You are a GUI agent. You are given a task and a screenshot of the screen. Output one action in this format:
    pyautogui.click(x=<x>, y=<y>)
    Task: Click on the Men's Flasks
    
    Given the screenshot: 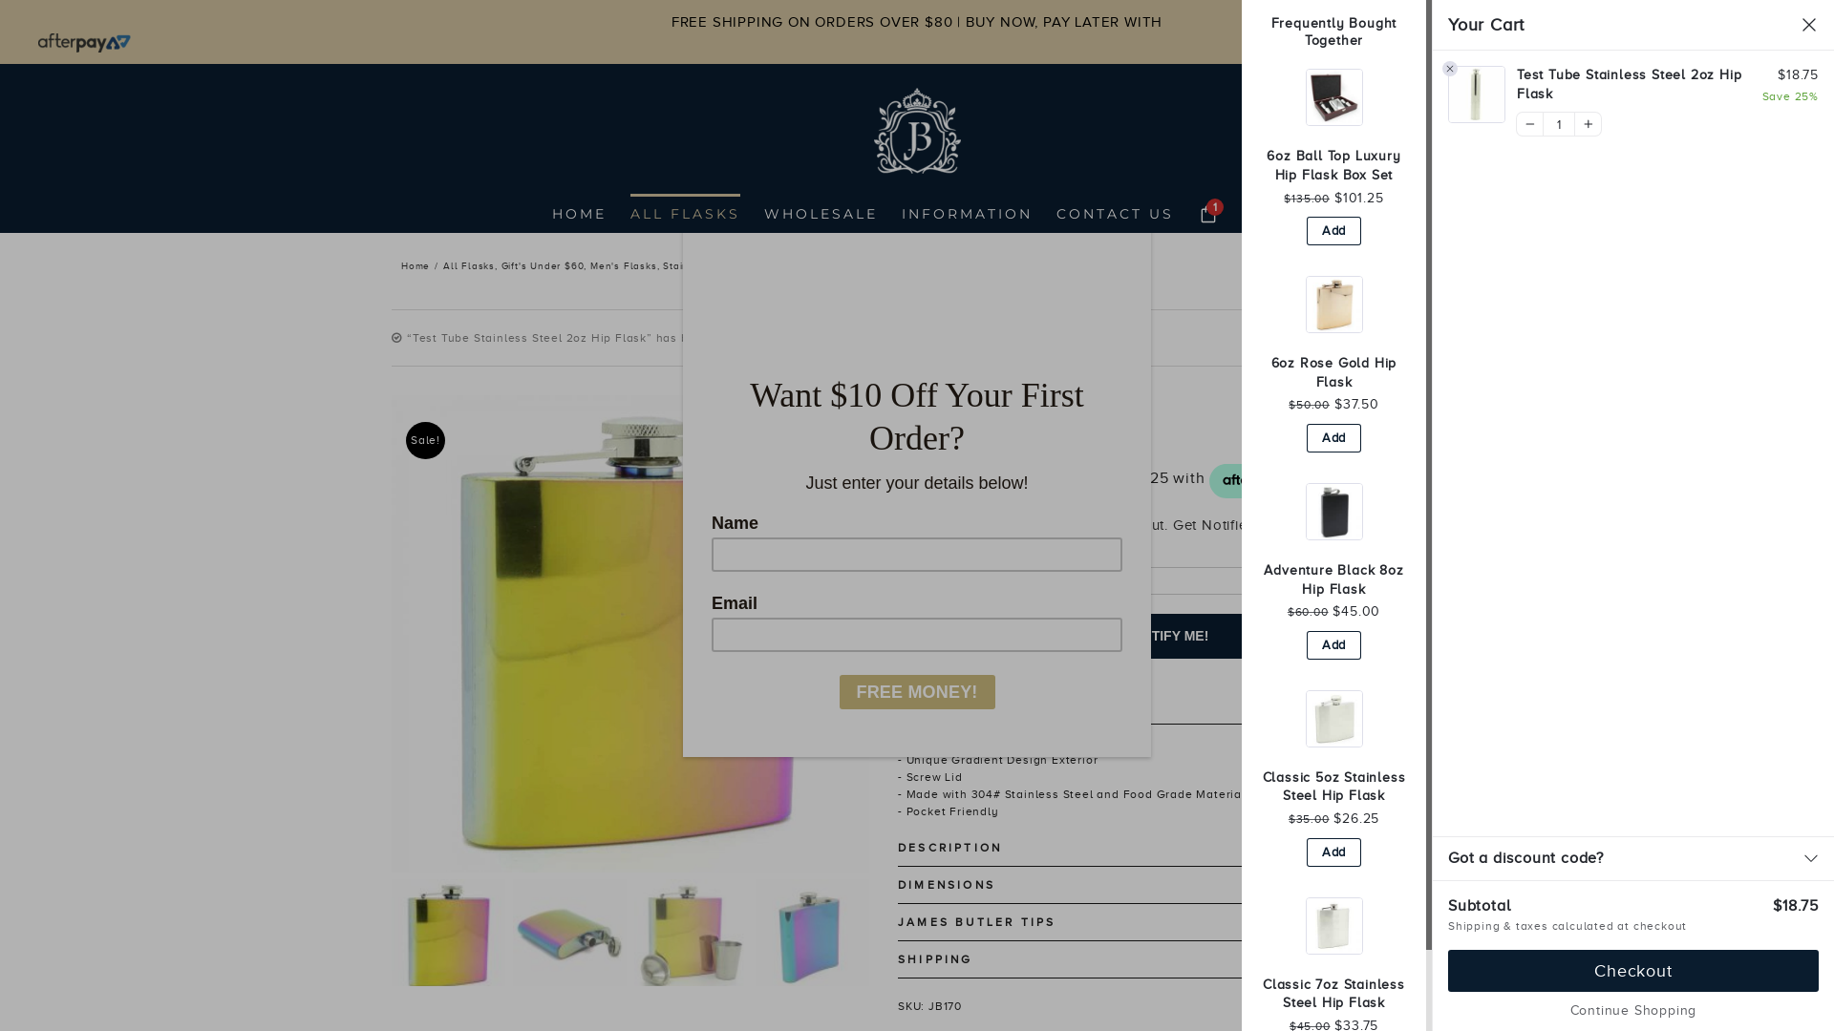 What is the action you would take?
    pyautogui.click(x=624, y=265)
    